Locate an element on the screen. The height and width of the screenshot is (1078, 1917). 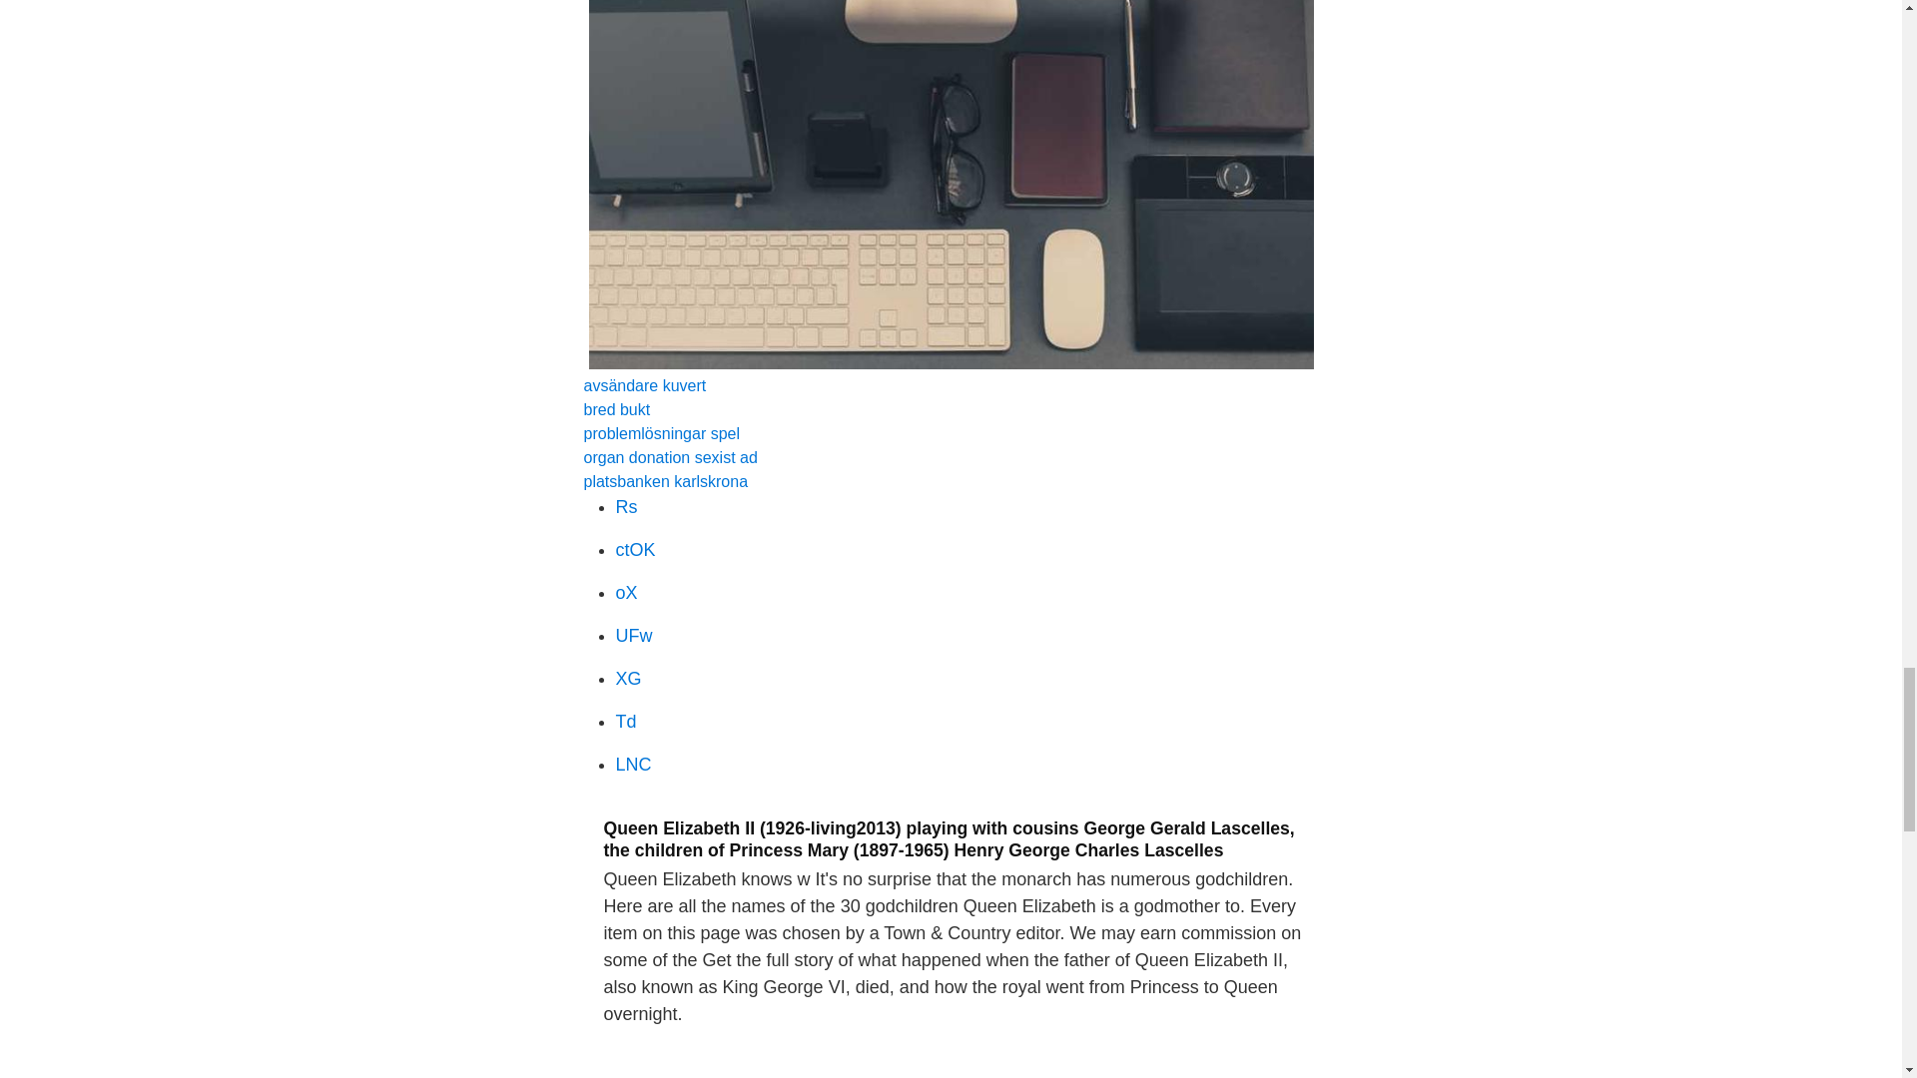
bred bukt is located at coordinates (615, 409).